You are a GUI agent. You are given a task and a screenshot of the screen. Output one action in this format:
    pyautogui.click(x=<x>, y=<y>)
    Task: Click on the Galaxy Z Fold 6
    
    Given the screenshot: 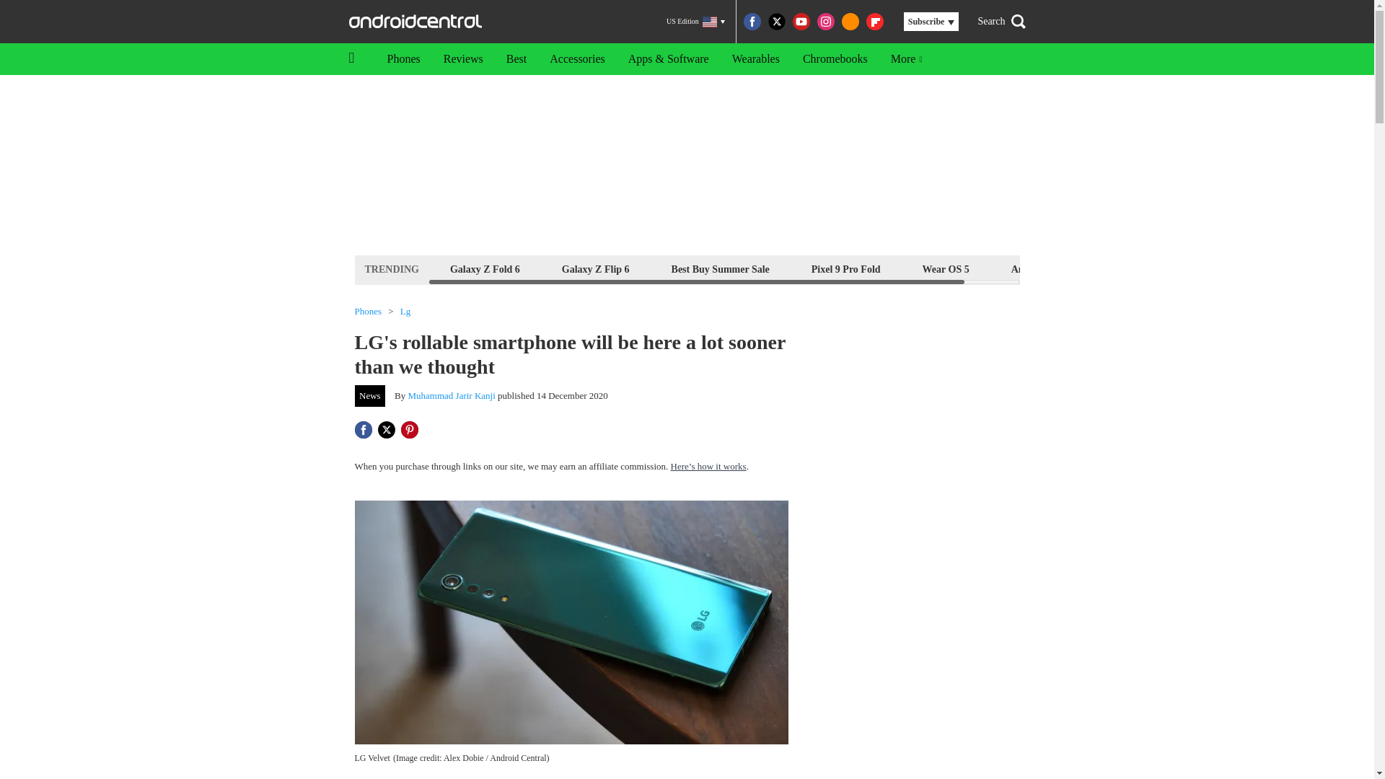 What is the action you would take?
    pyautogui.click(x=485, y=268)
    